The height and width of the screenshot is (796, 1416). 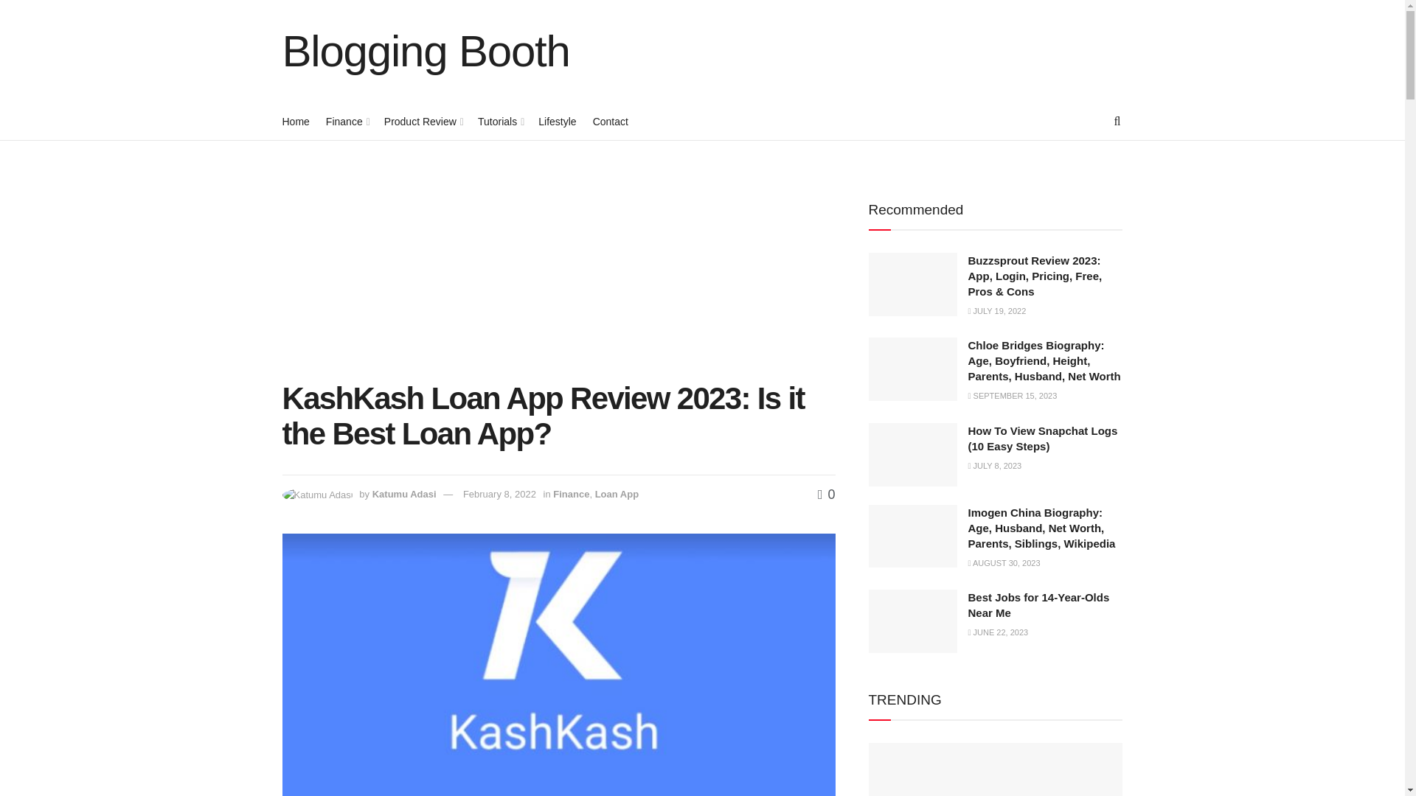 What do you see at coordinates (557, 122) in the screenshot?
I see `Lifestyle` at bounding box center [557, 122].